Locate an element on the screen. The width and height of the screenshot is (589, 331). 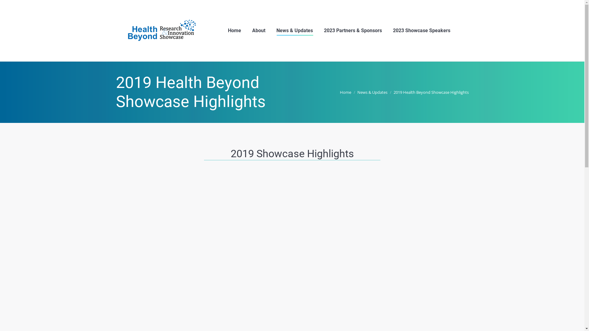
2023 Partners & Sponsors is located at coordinates (353, 31).